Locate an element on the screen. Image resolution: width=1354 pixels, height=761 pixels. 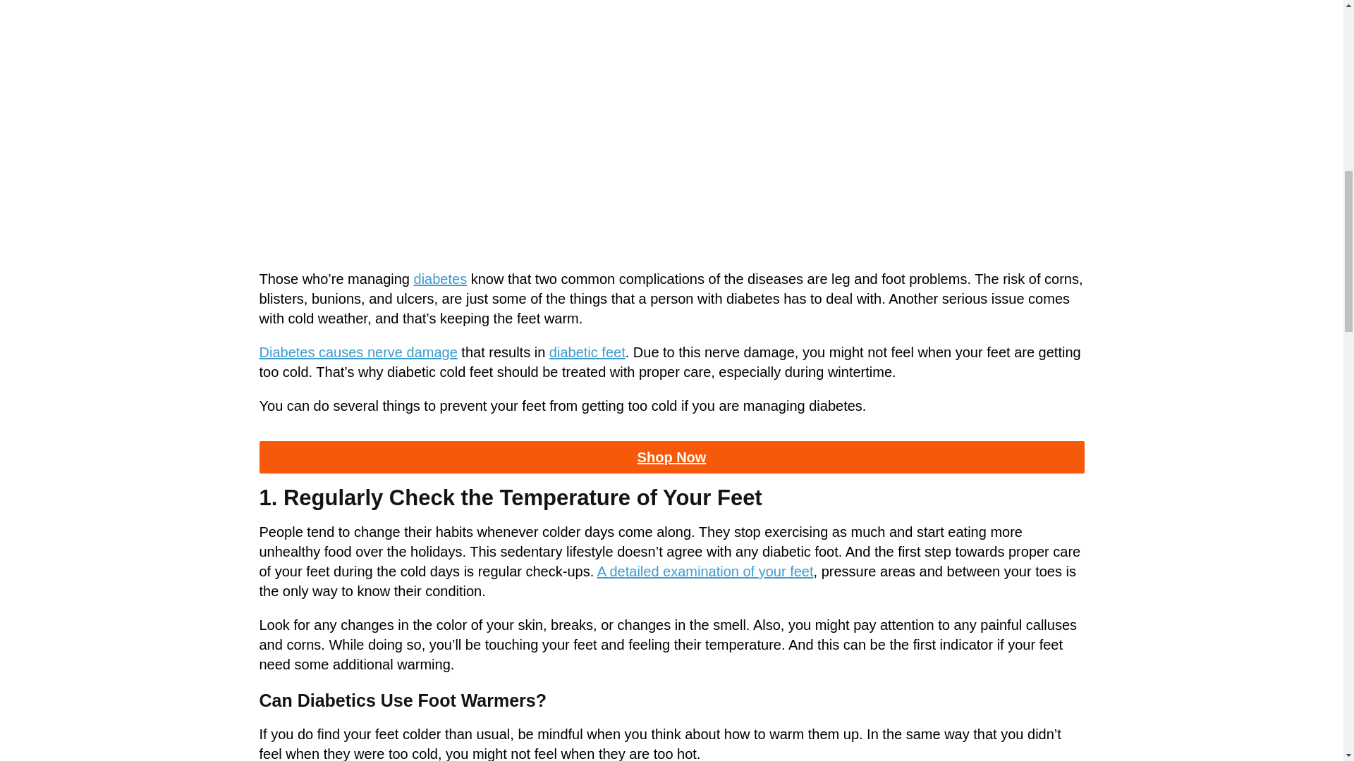
Diabetes causes nerve damage is located at coordinates (358, 352).